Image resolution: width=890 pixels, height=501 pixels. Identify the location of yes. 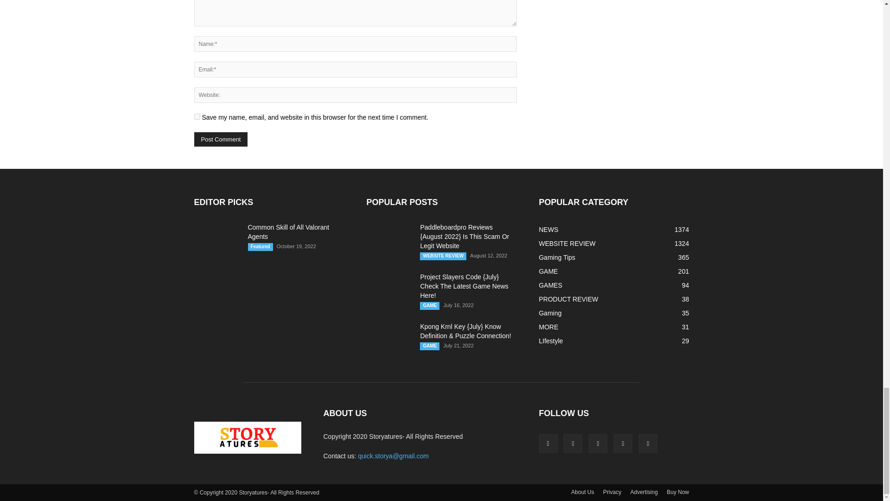
(197, 117).